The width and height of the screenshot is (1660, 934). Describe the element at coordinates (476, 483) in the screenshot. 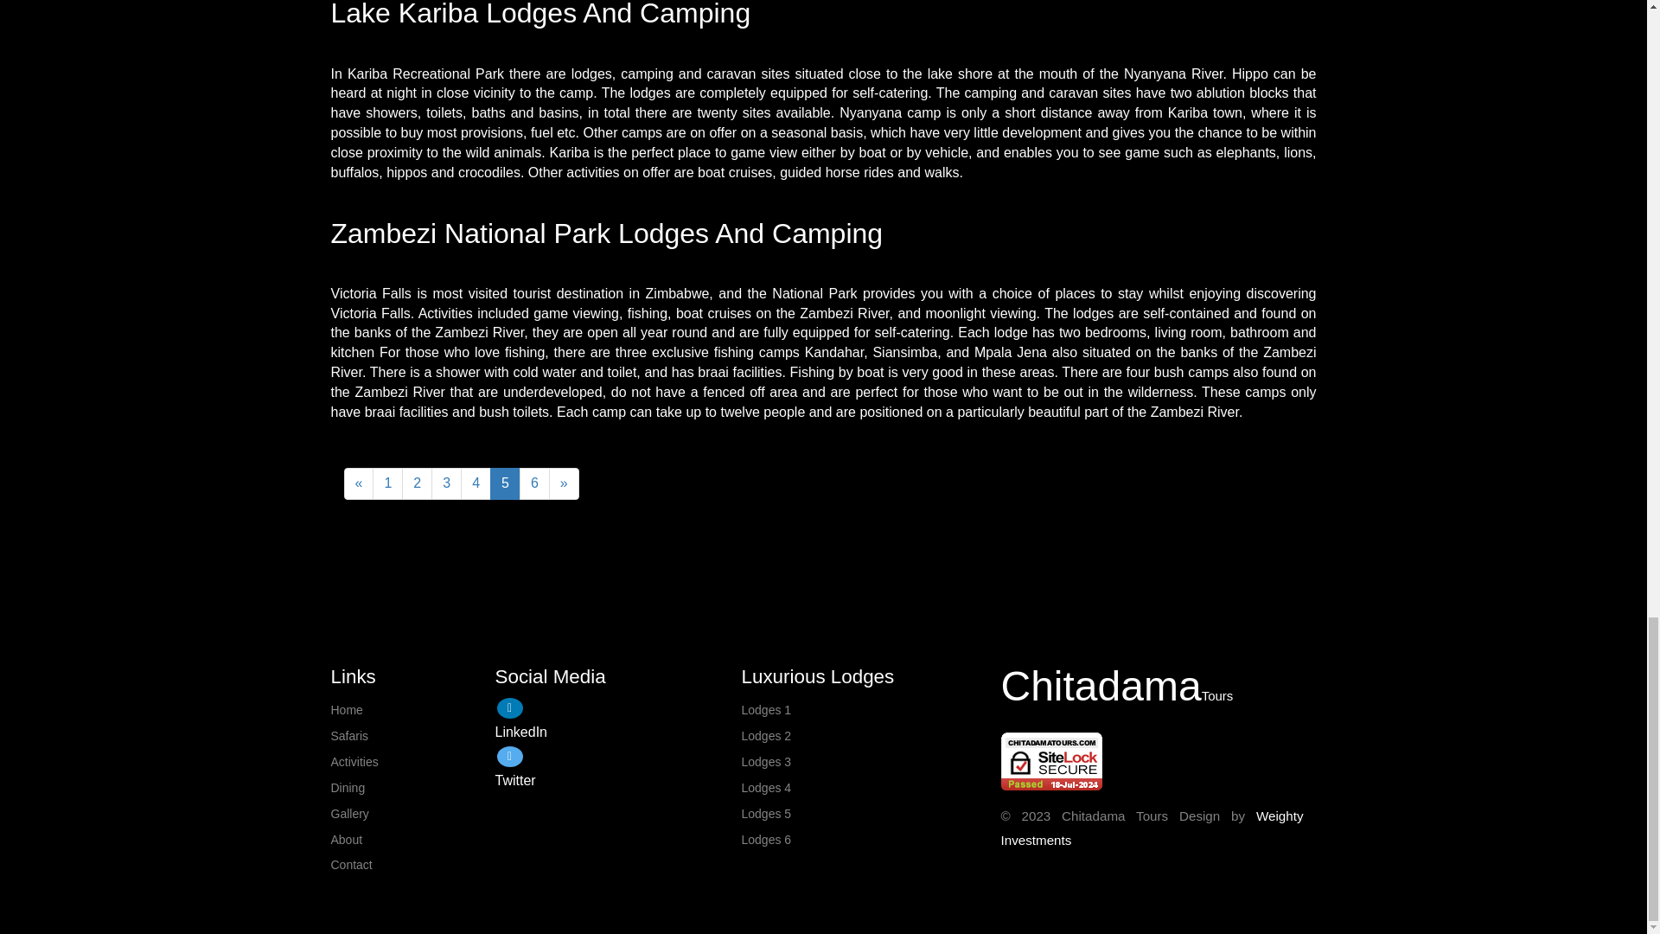

I see `4` at that location.